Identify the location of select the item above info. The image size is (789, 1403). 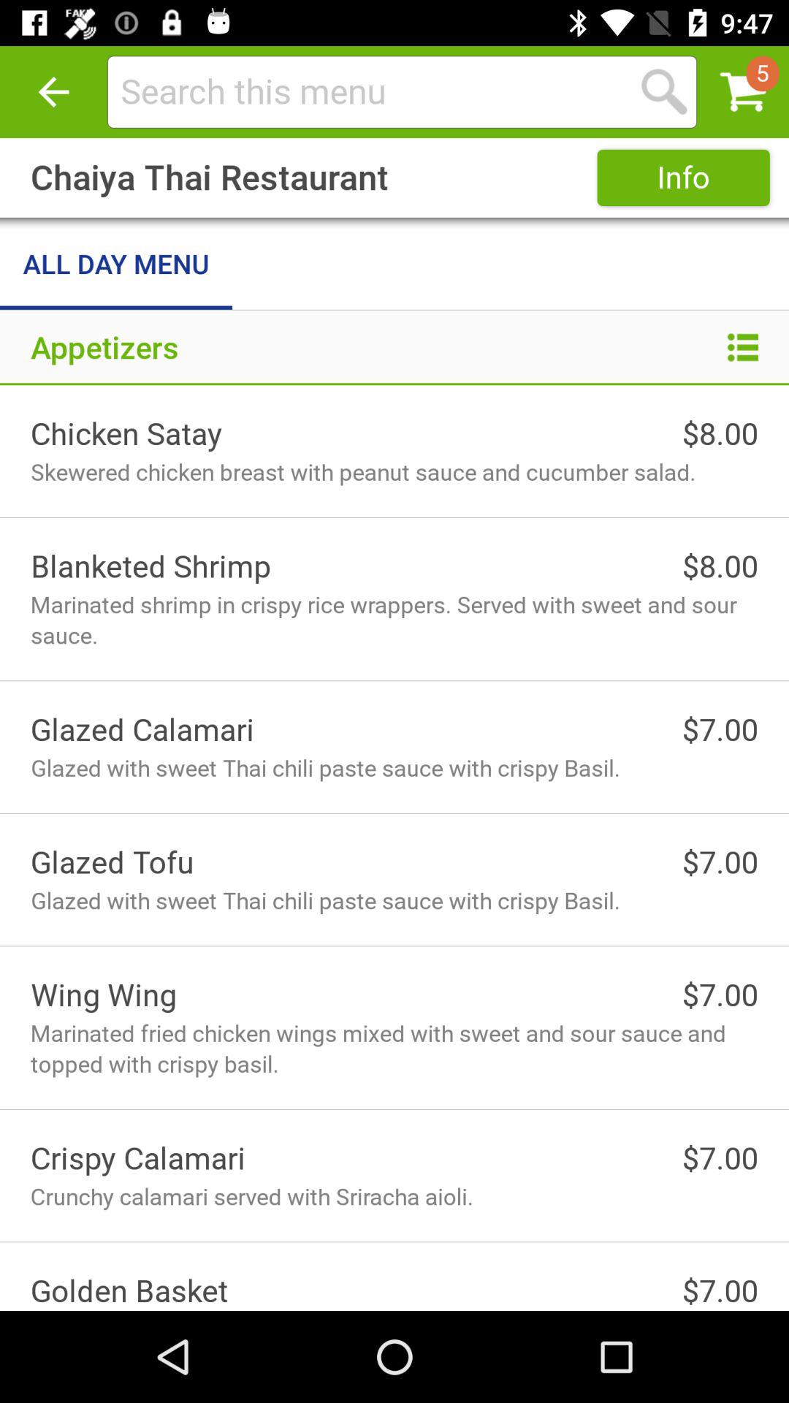
(369, 92).